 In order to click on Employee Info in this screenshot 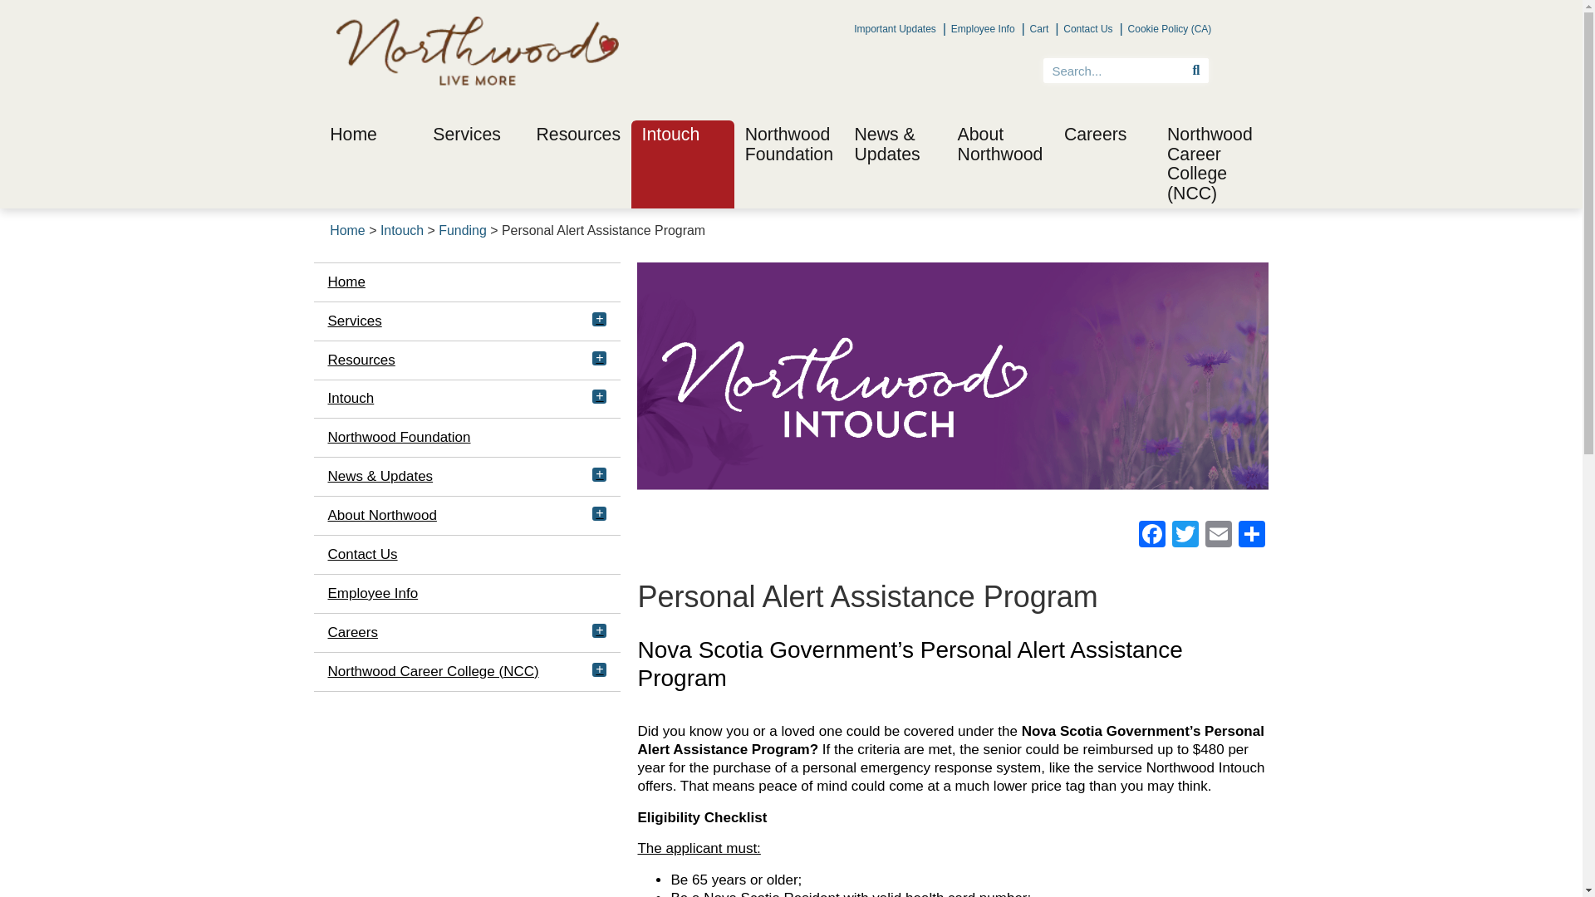, I will do `click(982, 28)`.